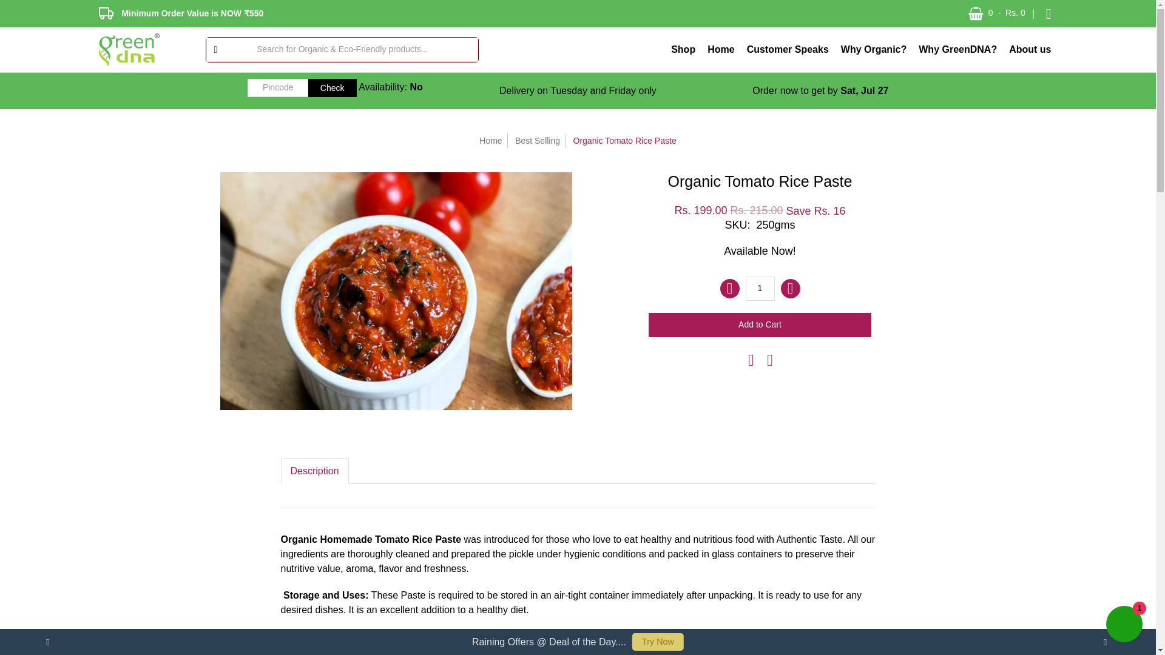 The width and height of the screenshot is (1165, 655). What do you see at coordinates (760, 288) in the screenshot?
I see `1` at bounding box center [760, 288].